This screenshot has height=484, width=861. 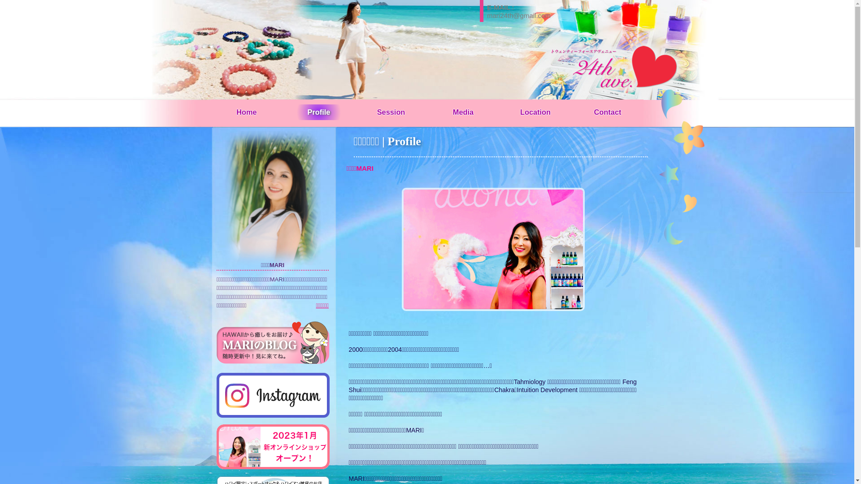 What do you see at coordinates (391, 112) in the screenshot?
I see `Session` at bounding box center [391, 112].